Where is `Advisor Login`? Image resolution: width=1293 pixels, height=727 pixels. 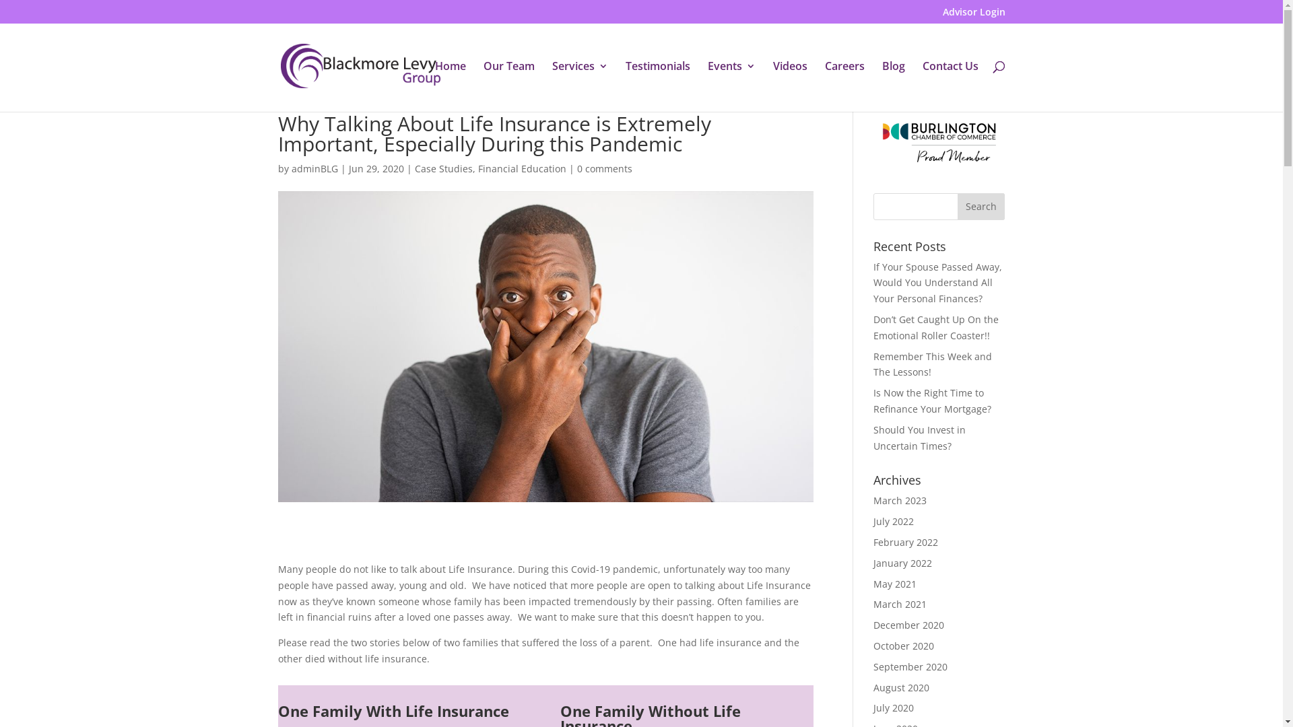
Advisor Login is located at coordinates (974, 15).